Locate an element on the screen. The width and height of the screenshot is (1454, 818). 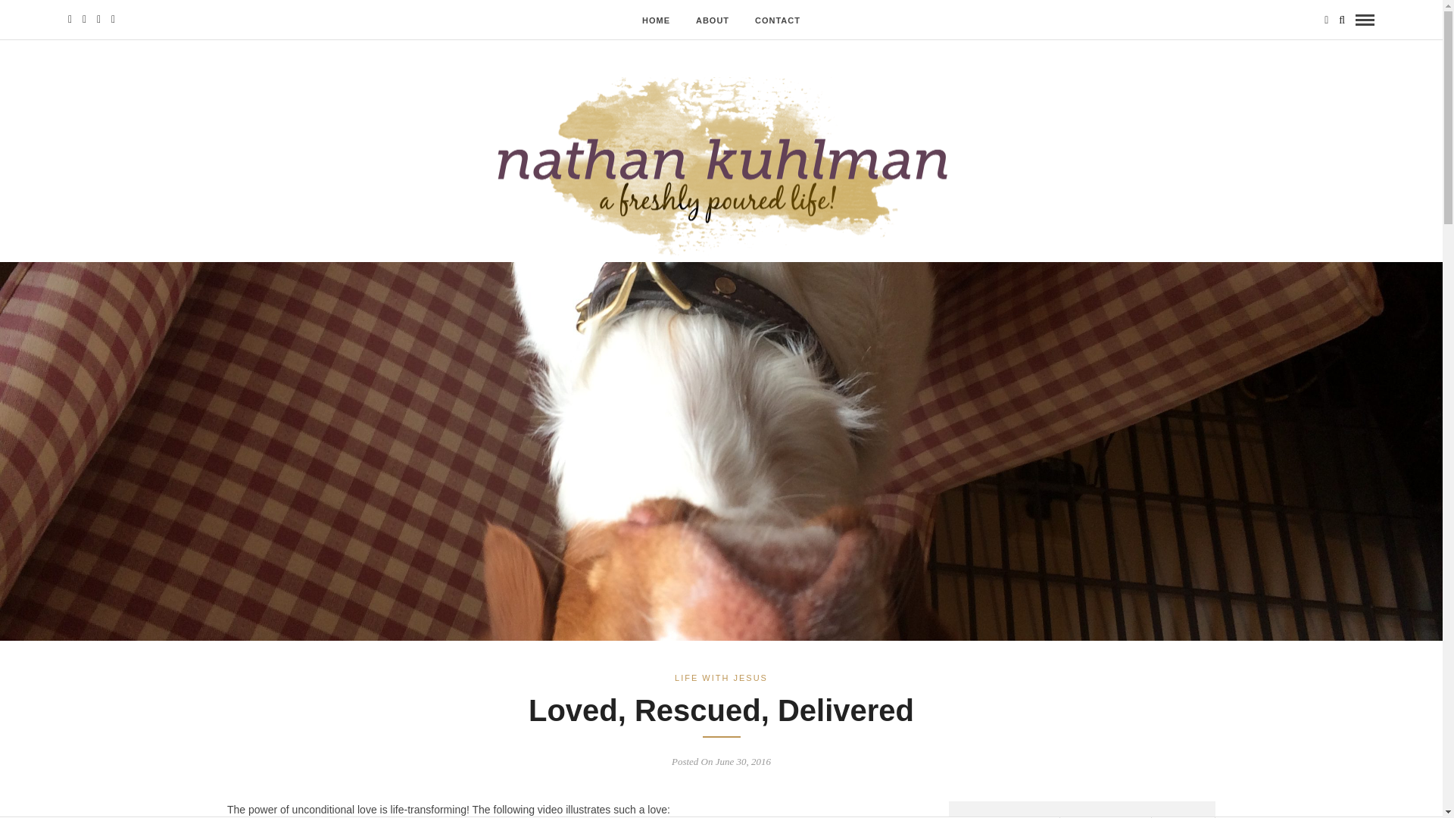
ABOUT is located at coordinates (712, 20).